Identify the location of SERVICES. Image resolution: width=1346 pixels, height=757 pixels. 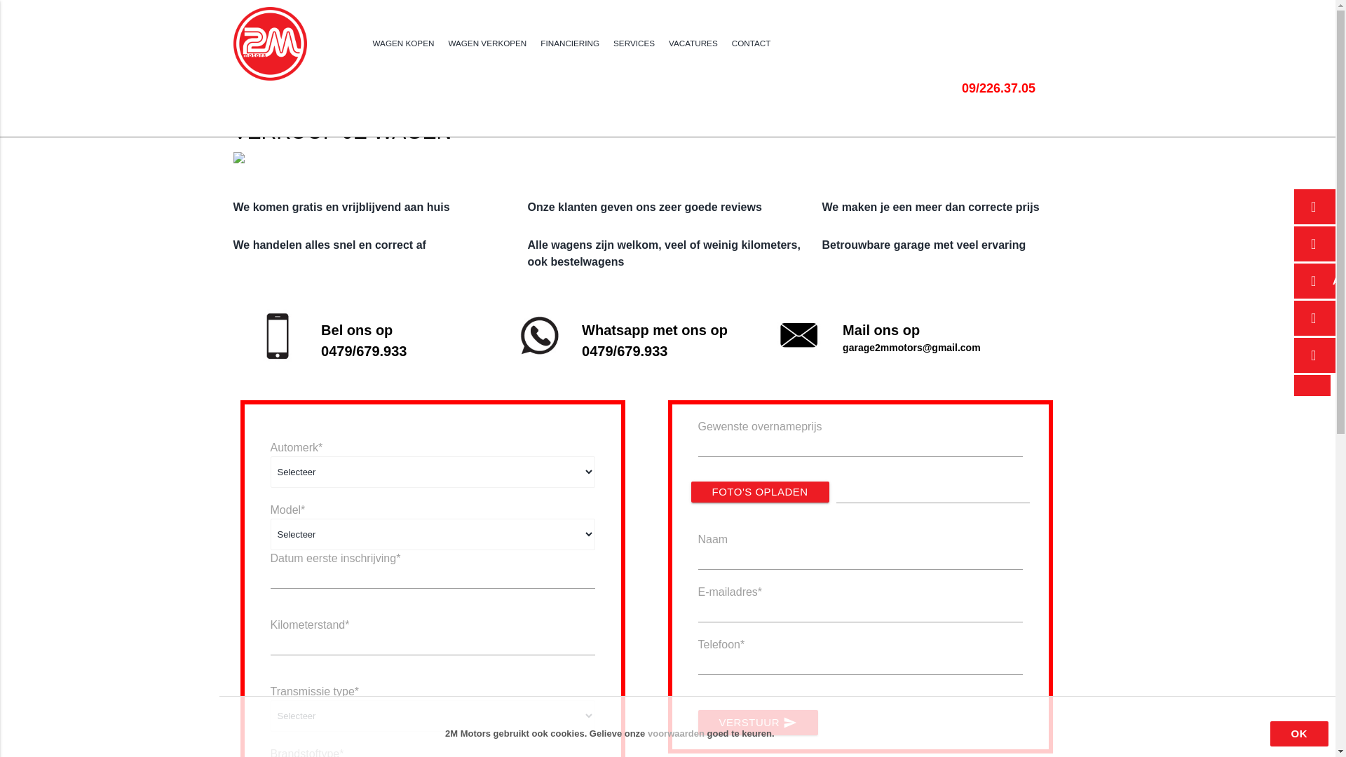
(634, 43).